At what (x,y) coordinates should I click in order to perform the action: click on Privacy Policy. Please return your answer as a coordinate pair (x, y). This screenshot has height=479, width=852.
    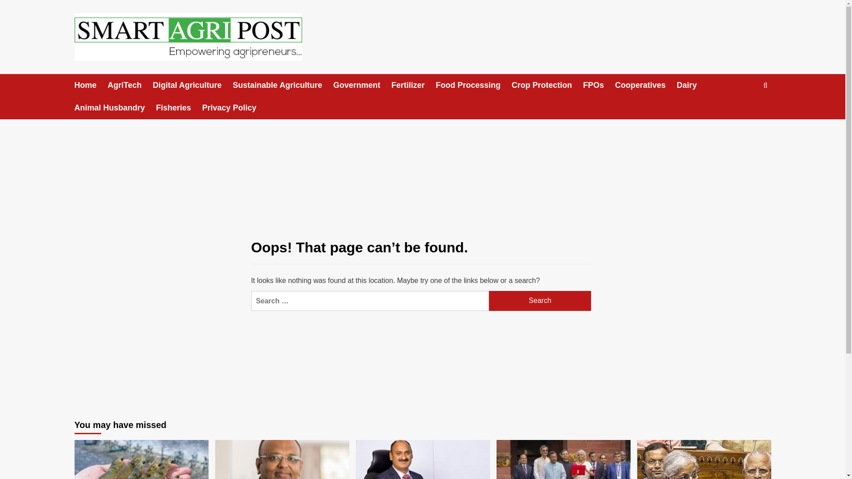
    Looking at the image, I should click on (235, 108).